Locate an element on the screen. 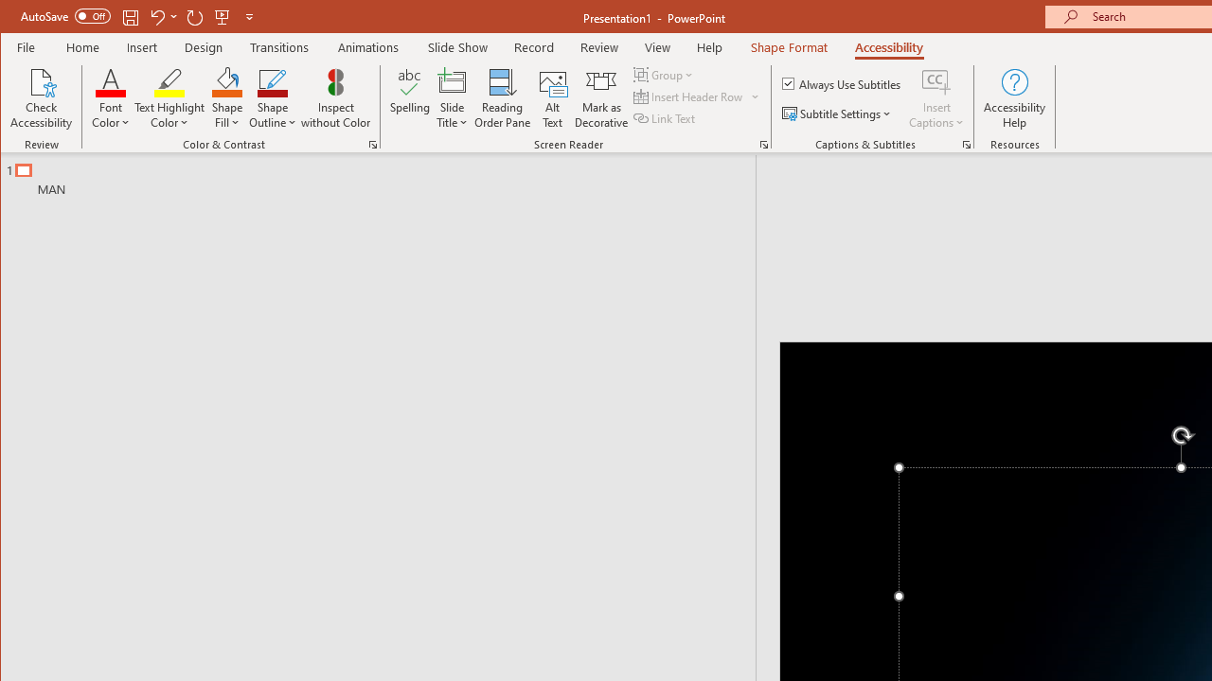 The image size is (1212, 681). Always Use Subtitles is located at coordinates (843, 83).